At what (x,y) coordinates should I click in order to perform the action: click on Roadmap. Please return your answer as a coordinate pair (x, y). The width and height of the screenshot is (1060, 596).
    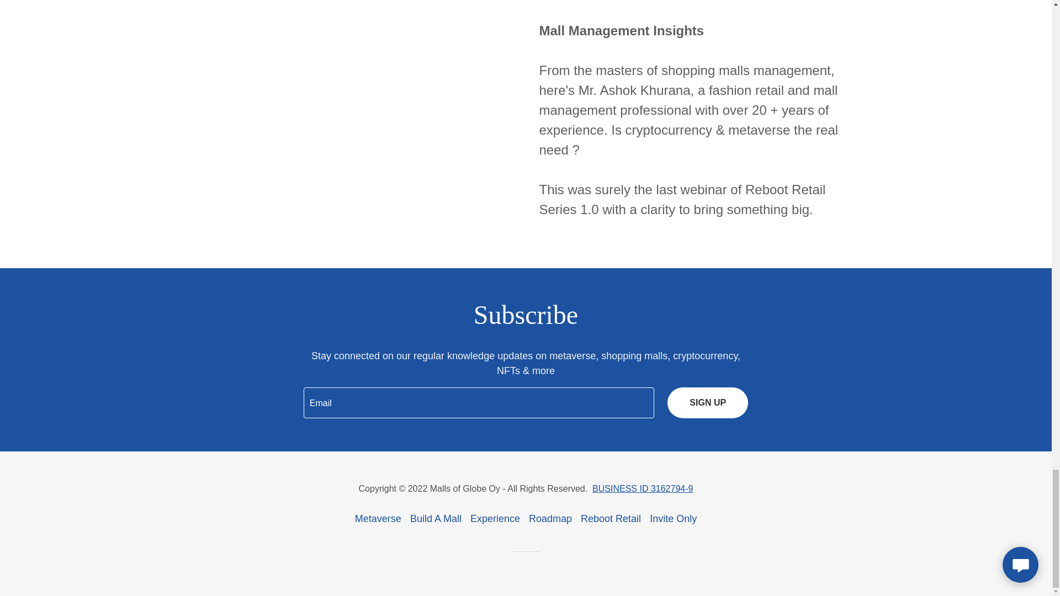
    Looking at the image, I should click on (550, 519).